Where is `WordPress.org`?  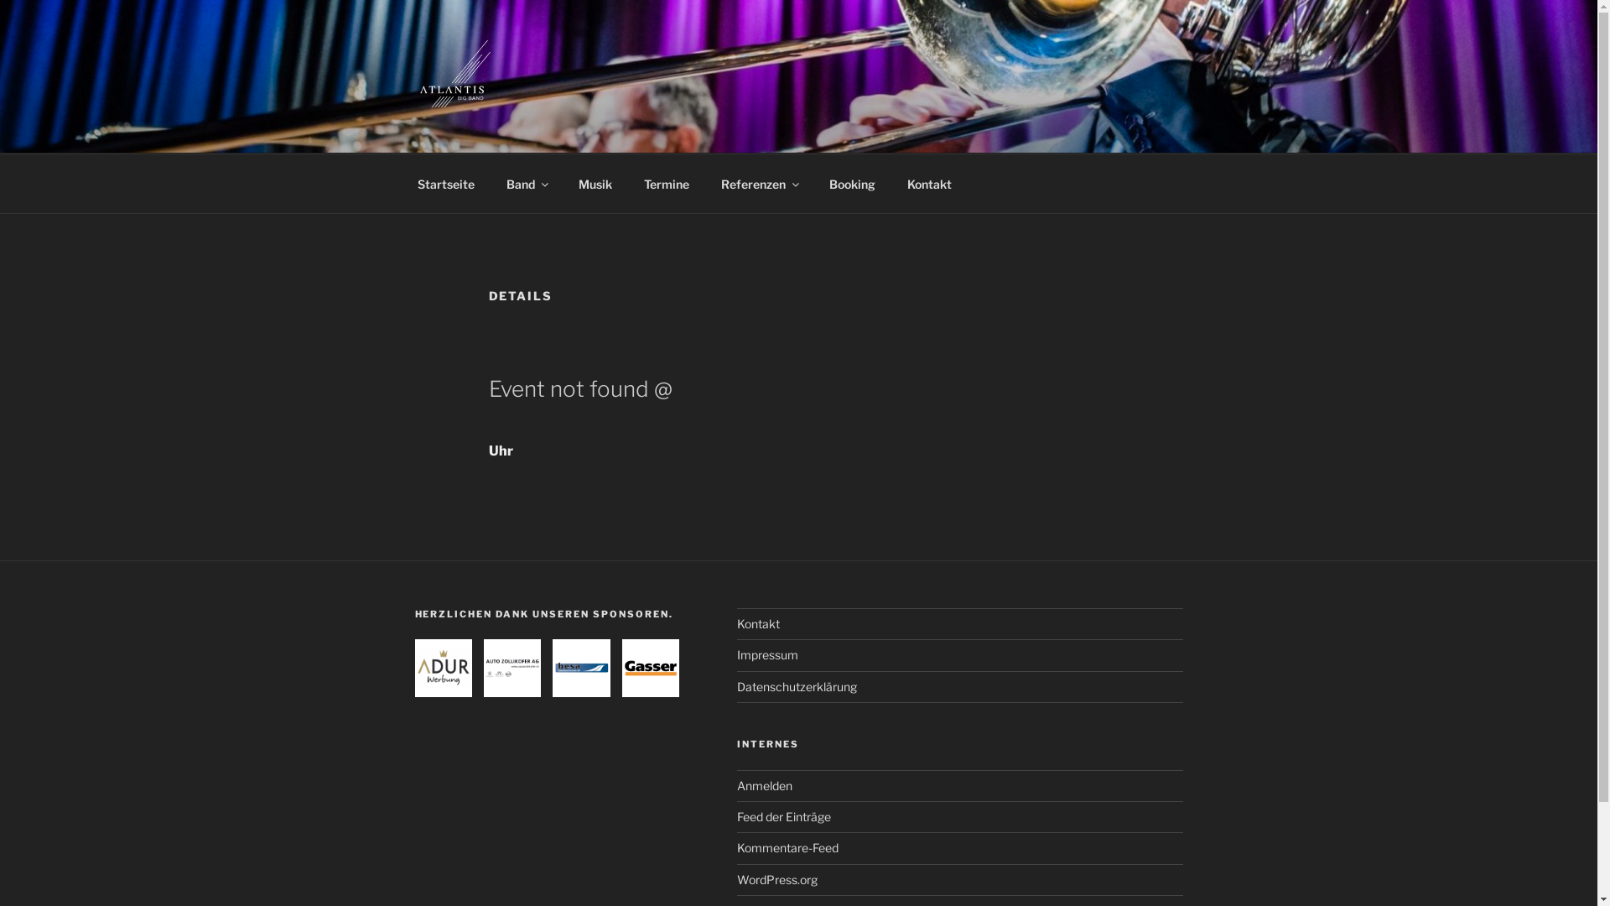
WordPress.org is located at coordinates (777, 879).